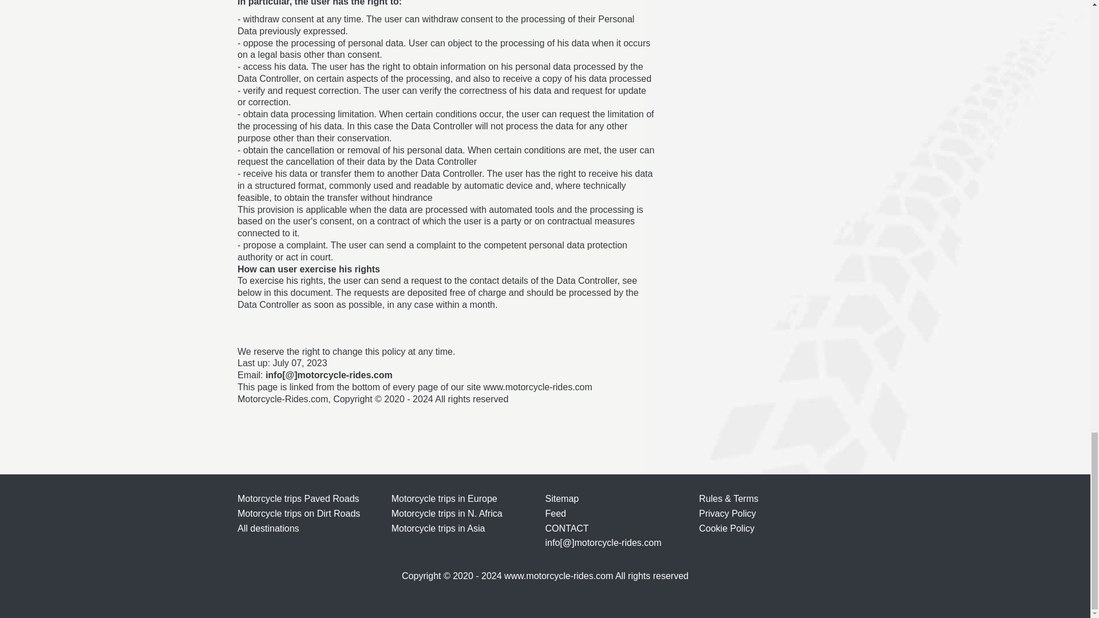 This screenshot has height=618, width=1099. Describe the element at coordinates (446, 513) in the screenshot. I see `Motorcycle trips in N. Africa` at that location.